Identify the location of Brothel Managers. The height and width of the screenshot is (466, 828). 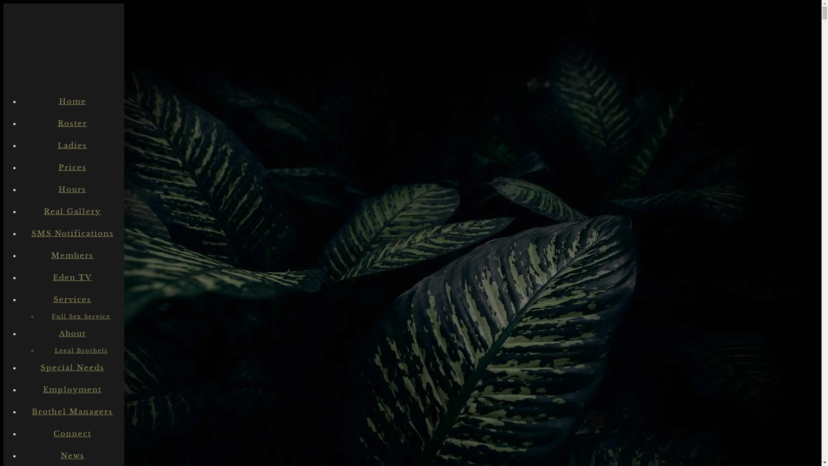
(72, 412).